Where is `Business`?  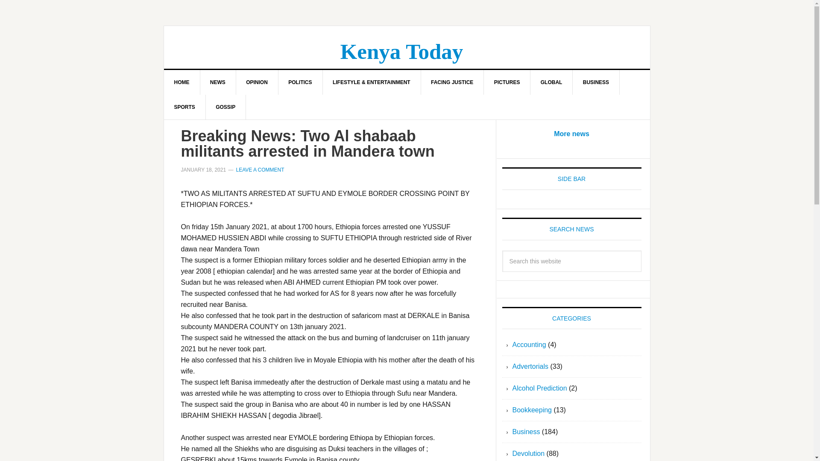
Business is located at coordinates (526, 432).